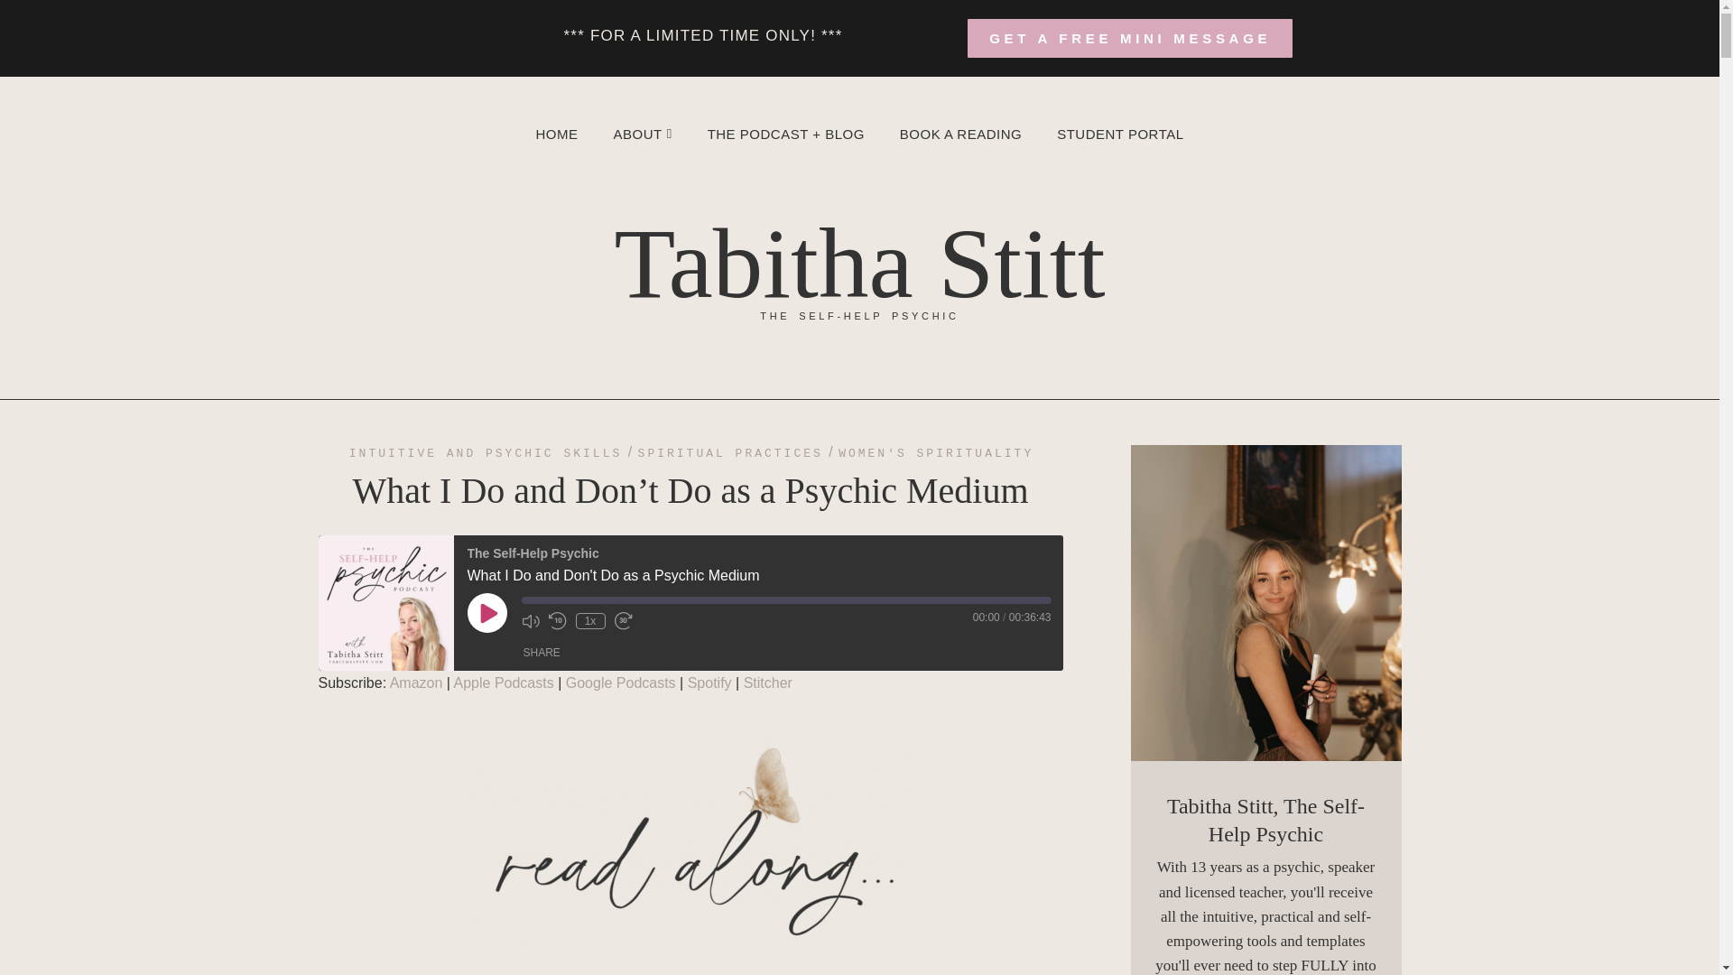 This screenshot has width=1733, height=975. What do you see at coordinates (556, 134) in the screenshot?
I see `HOME` at bounding box center [556, 134].